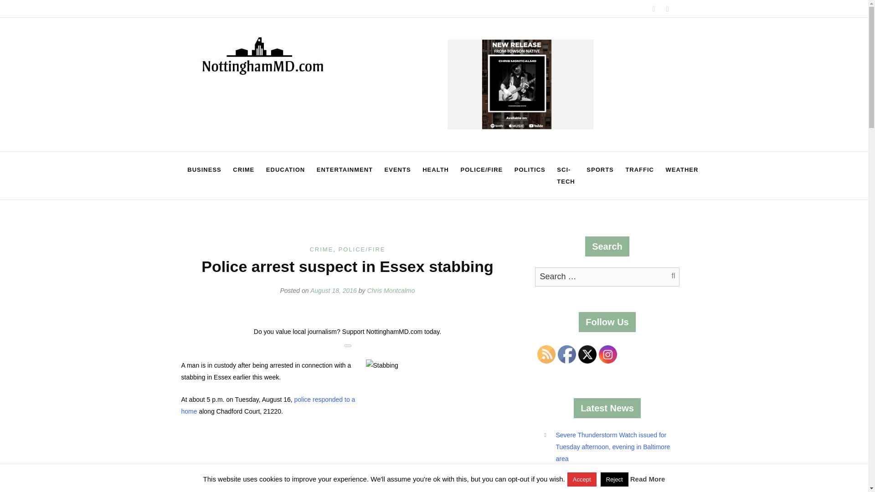 The image size is (875, 492). I want to click on Entertainment, so click(345, 169).